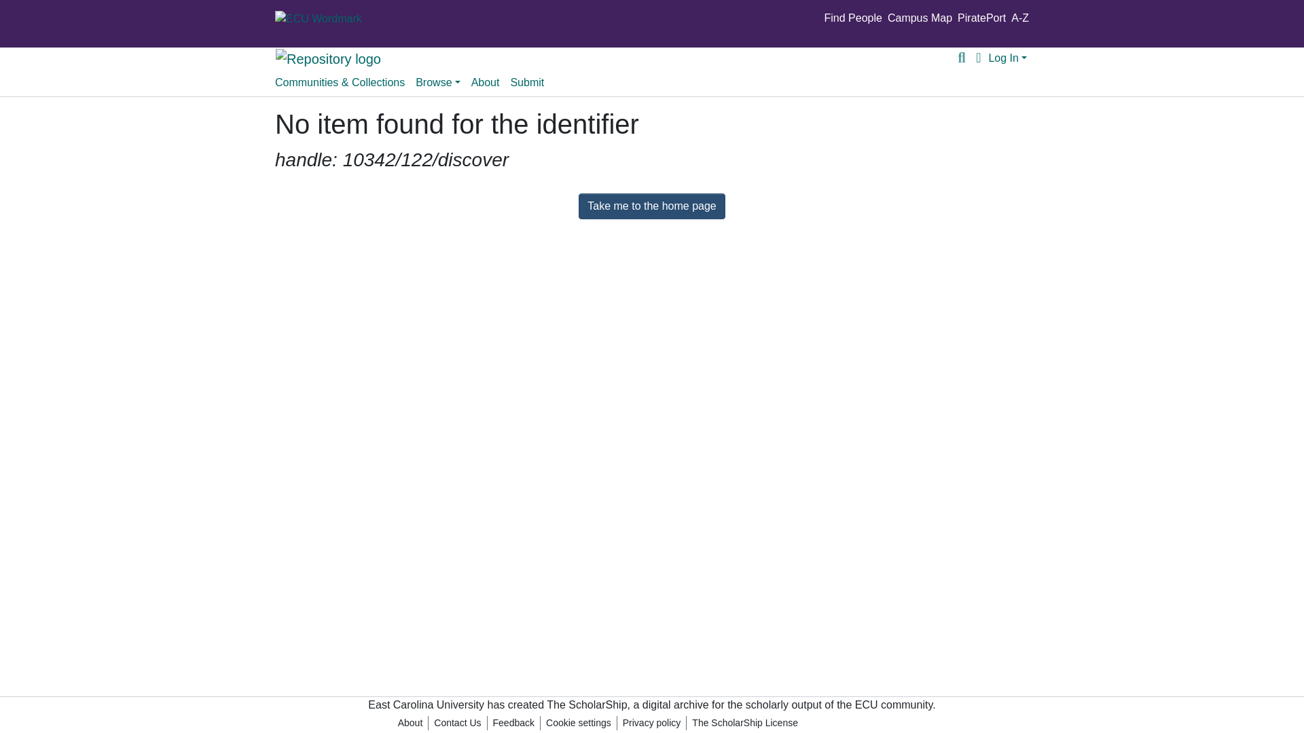 The image size is (1304, 733). What do you see at coordinates (1020, 18) in the screenshot?
I see `A-Z` at bounding box center [1020, 18].